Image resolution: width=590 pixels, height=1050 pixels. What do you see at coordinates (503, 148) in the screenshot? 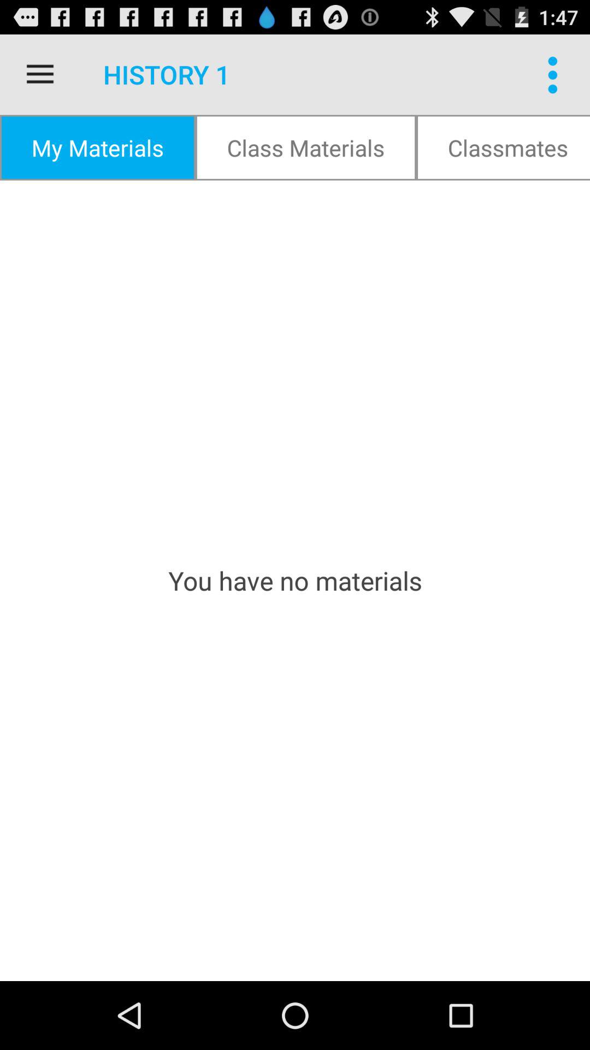
I see `open the icon next to the class materials icon` at bounding box center [503, 148].